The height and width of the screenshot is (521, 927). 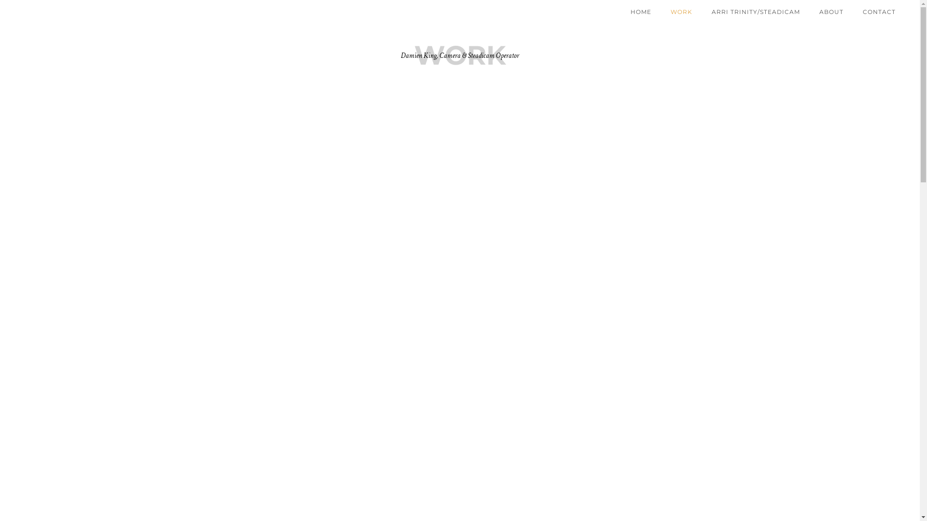 What do you see at coordinates (756, 12) in the screenshot?
I see `ARRI TRINITY/STEADICAM` at bounding box center [756, 12].